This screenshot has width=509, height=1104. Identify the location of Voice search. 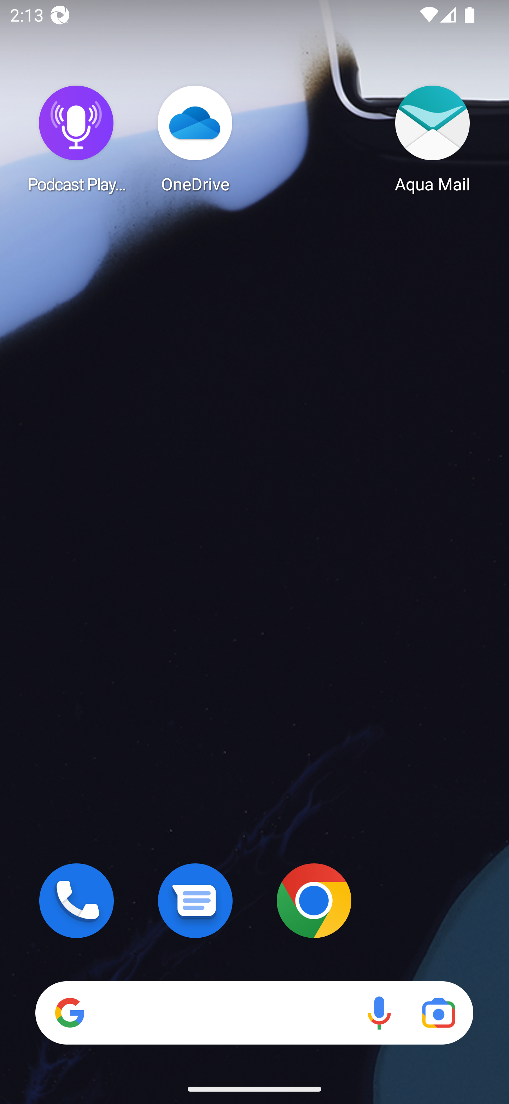
(379, 1013).